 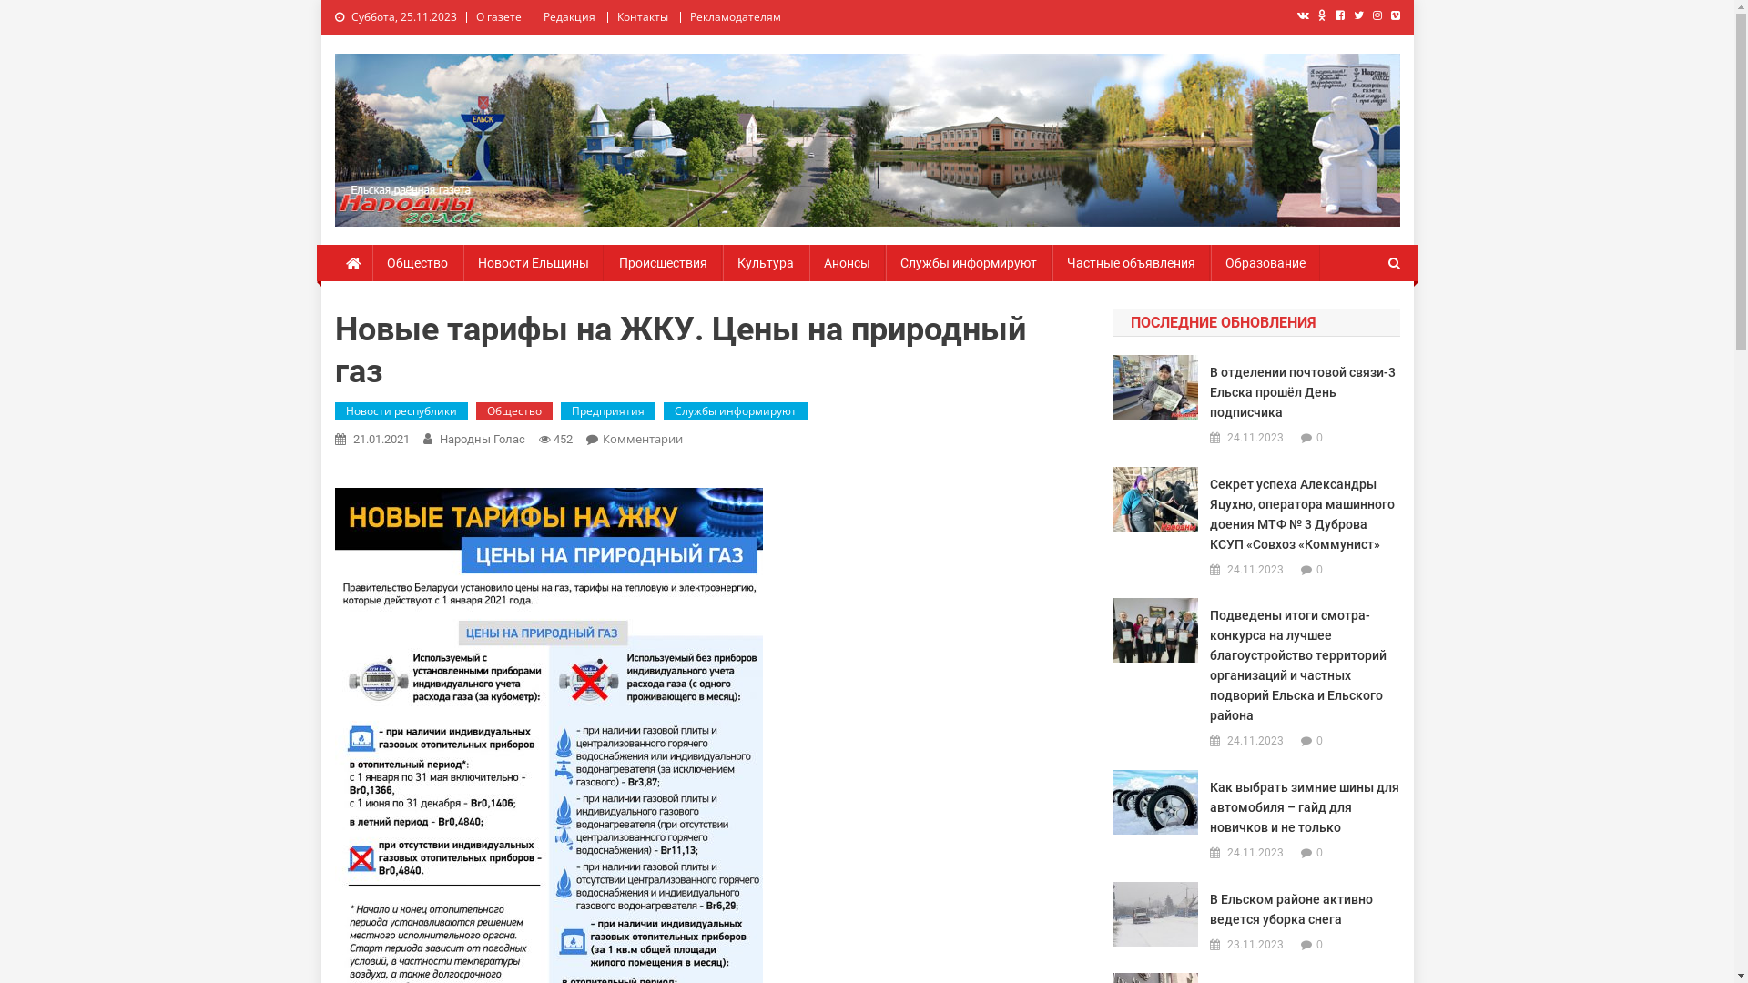 I want to click on 0, so click(x=1320, y=570).